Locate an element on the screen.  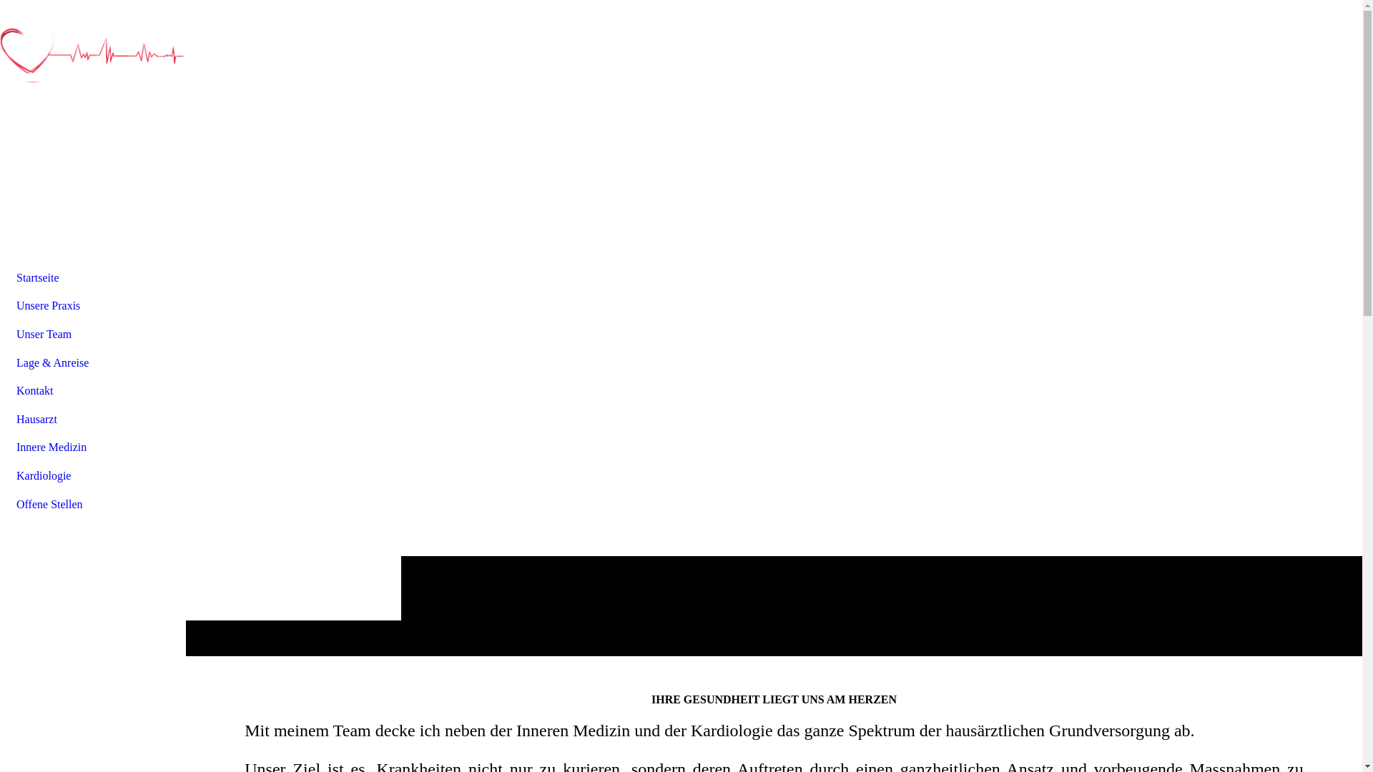
Lage & Anreise is located at coordinates (93, 363).